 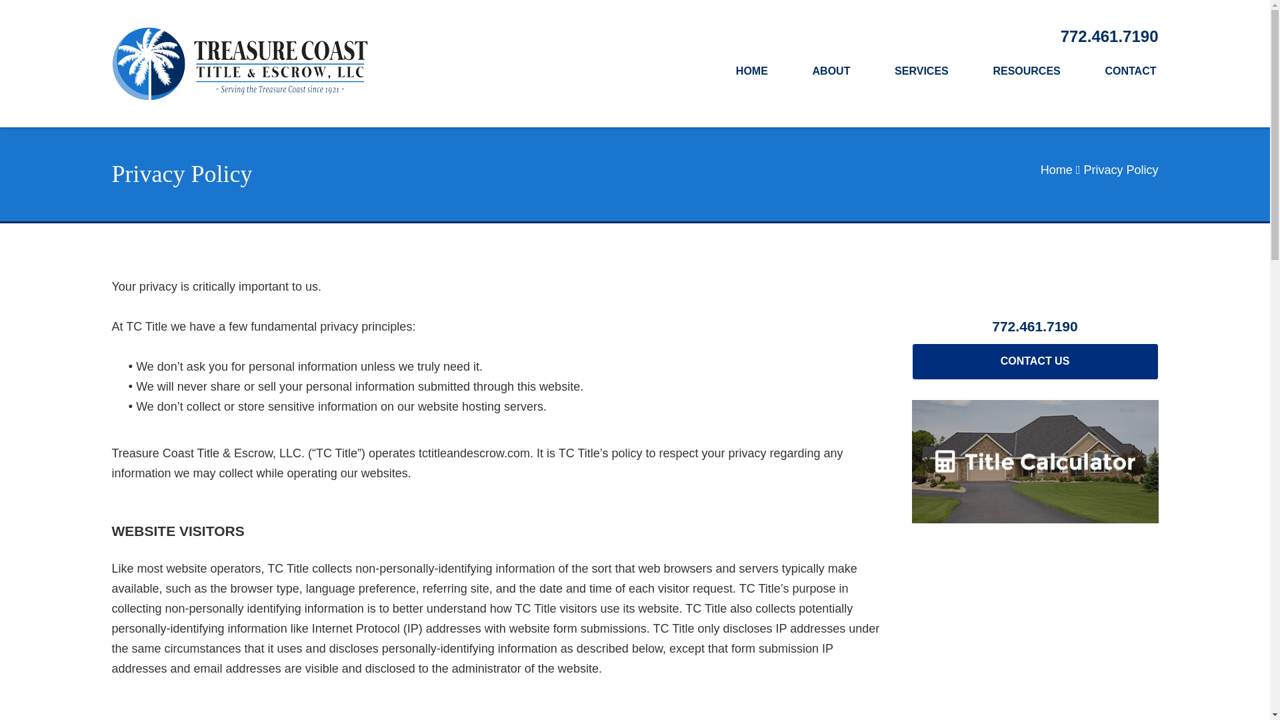 I want to click on CONTACT, so click(x=1130, y=72).